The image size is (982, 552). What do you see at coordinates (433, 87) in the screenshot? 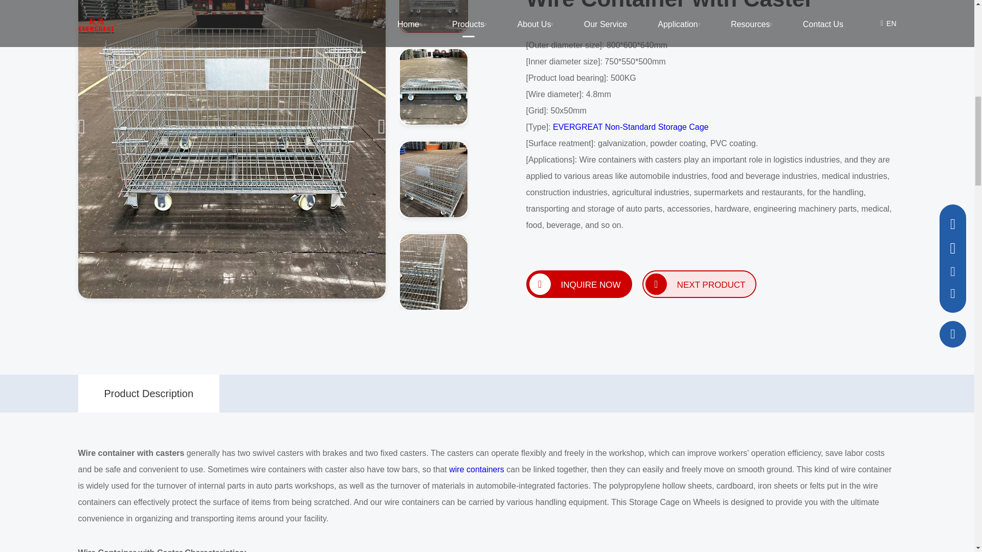
I see `Wire Container with Caster` at bounding box center [433, 87].